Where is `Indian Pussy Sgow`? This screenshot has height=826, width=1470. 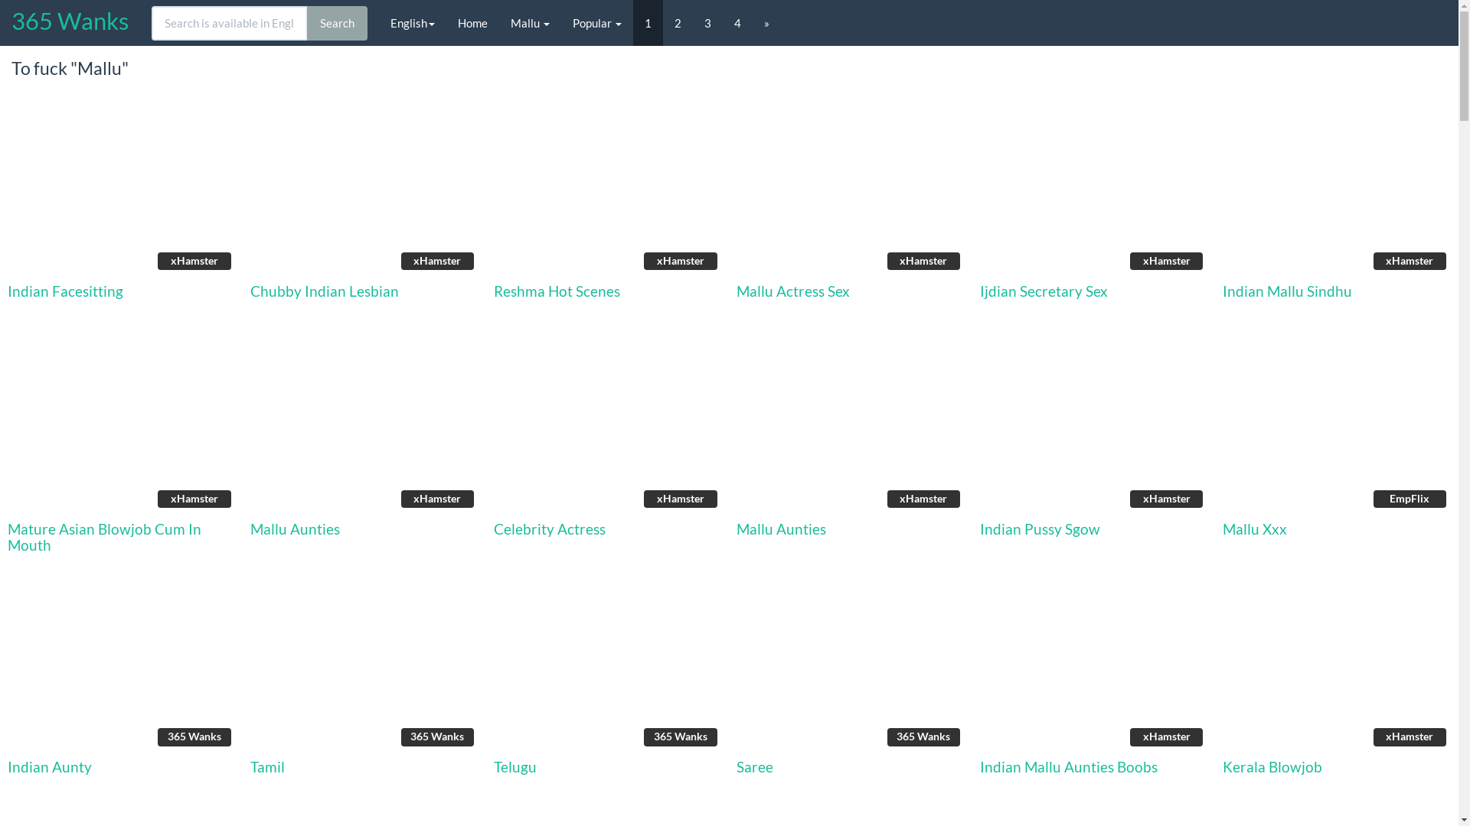
Indian Pussy Sgow is located at coordinates (1040, 529).